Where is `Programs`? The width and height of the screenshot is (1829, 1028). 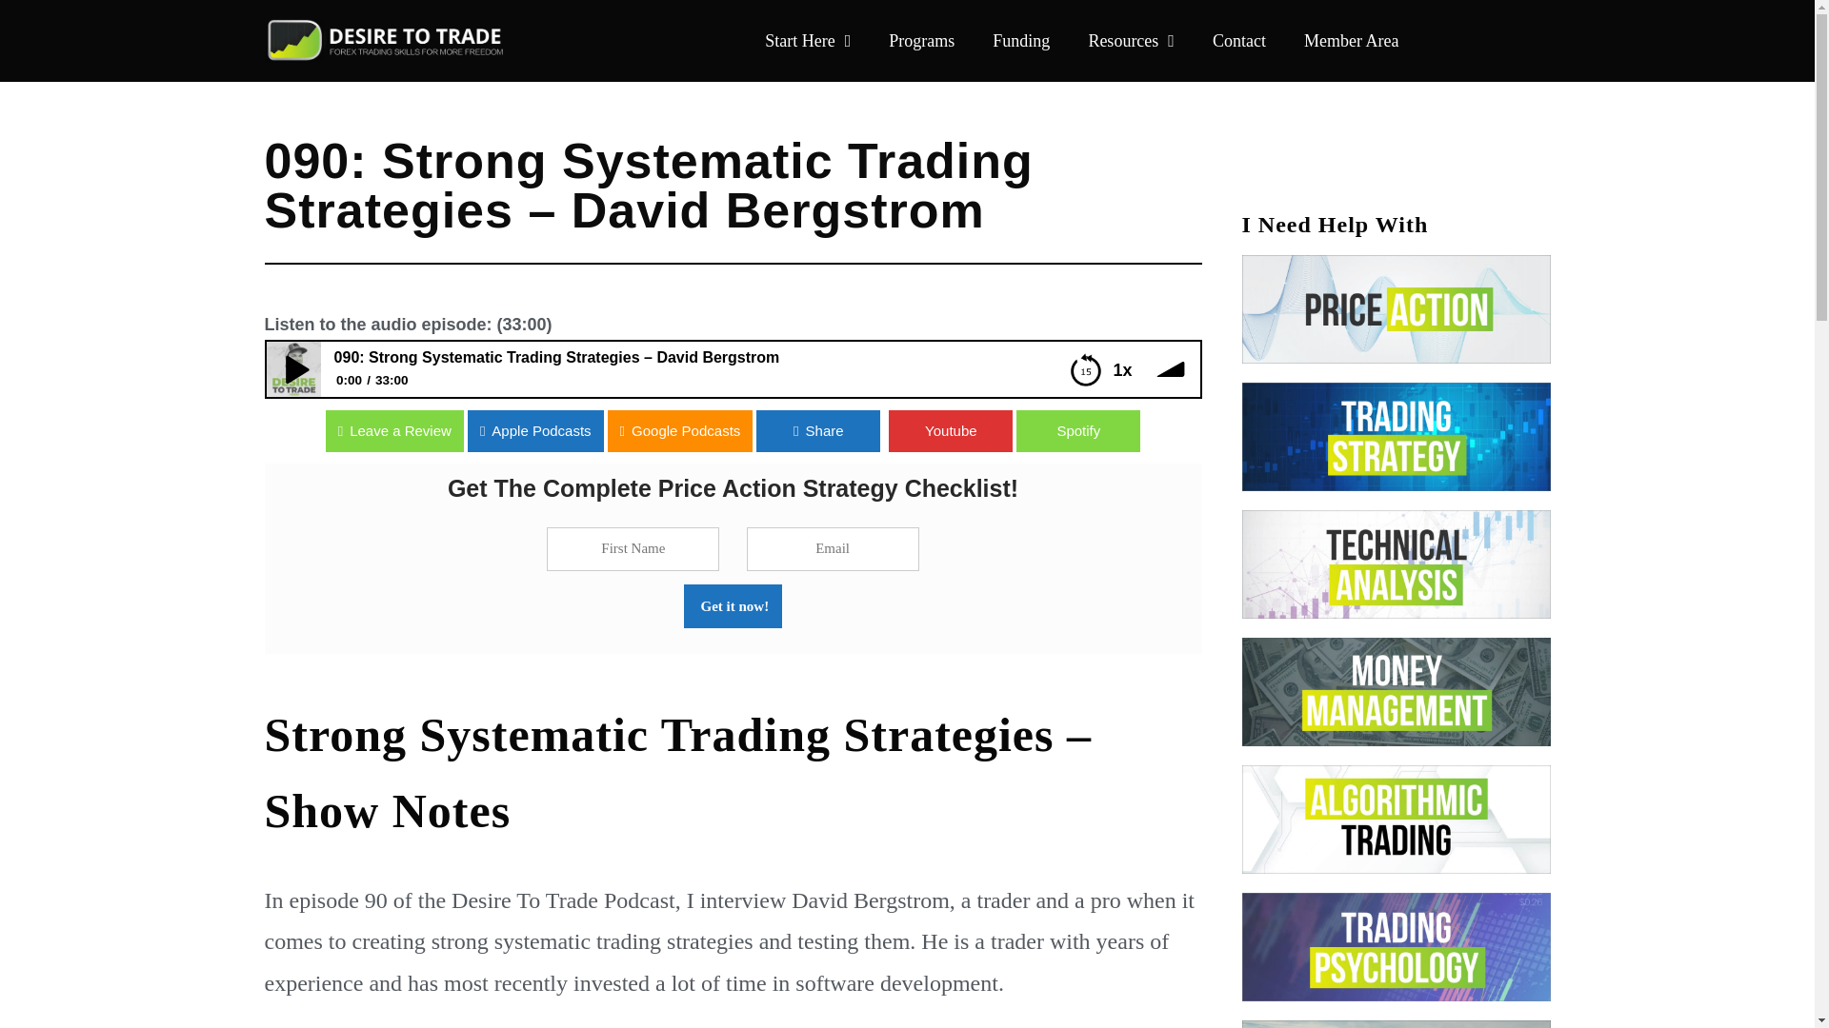
Programs is located at coordinates (921, 40).